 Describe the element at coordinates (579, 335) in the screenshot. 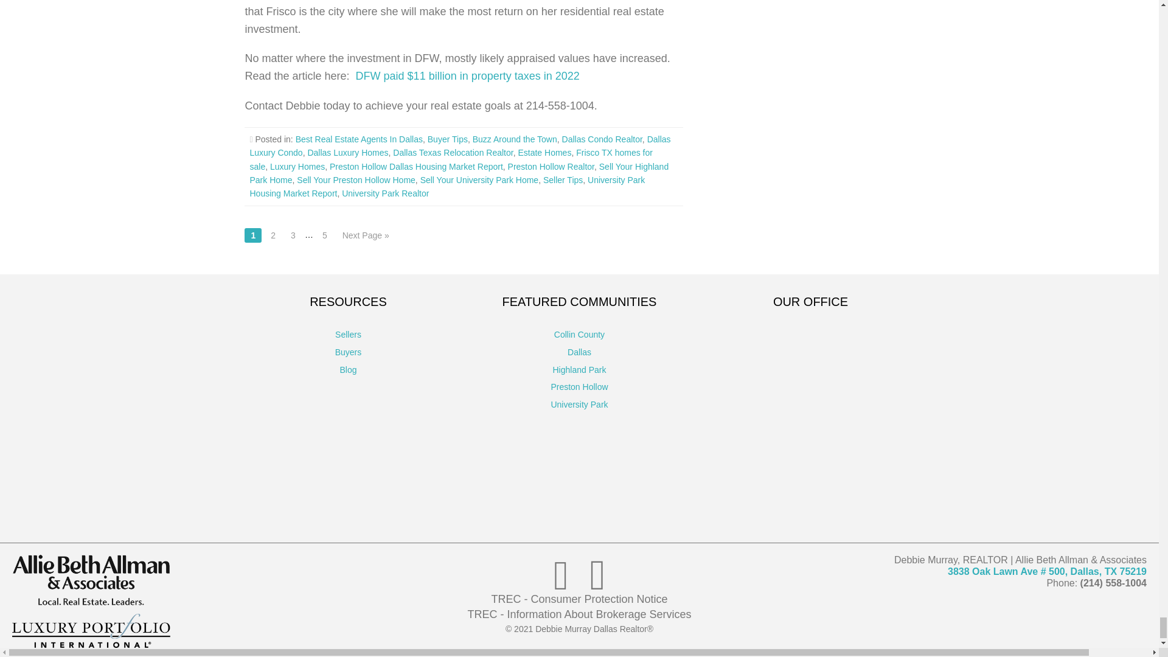

I see `Collin County` at that location.